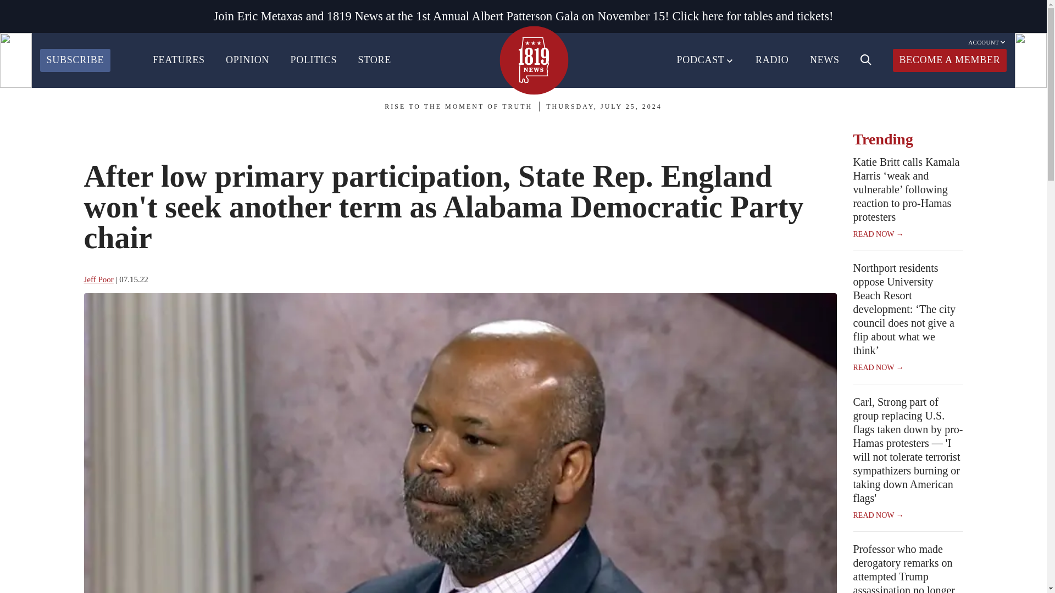 The image size is (1055, 593). Describe the element at coordinates (375, 60) in the screenshot. I see `STORE` at that location.